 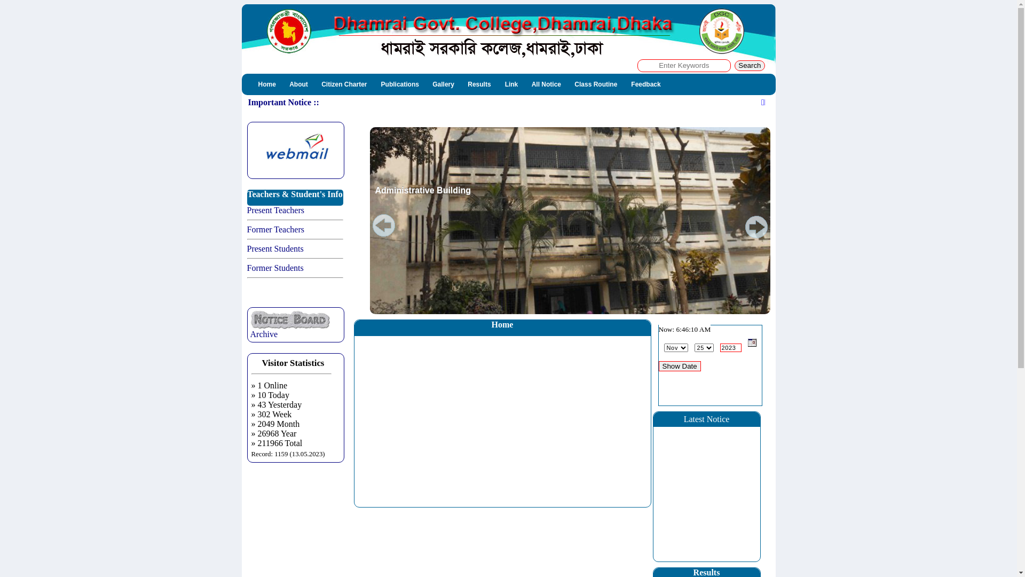 I want to click on Archive, so click(x=290, y=330).